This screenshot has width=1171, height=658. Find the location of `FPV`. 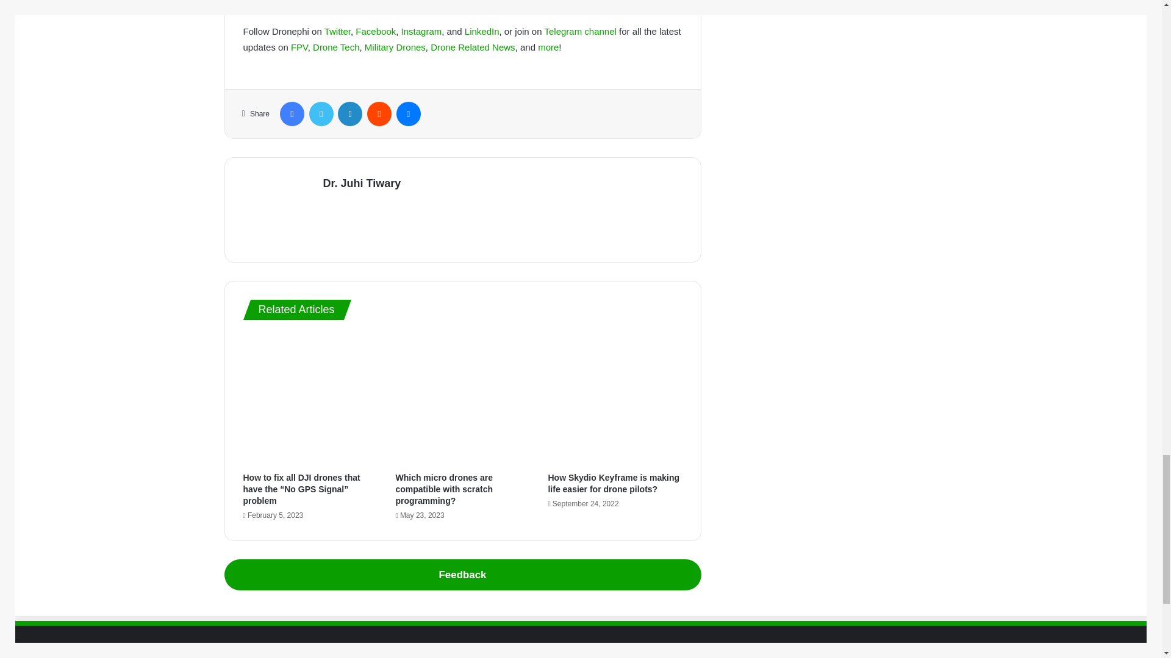

FPV is located at coordinates (299, 48).